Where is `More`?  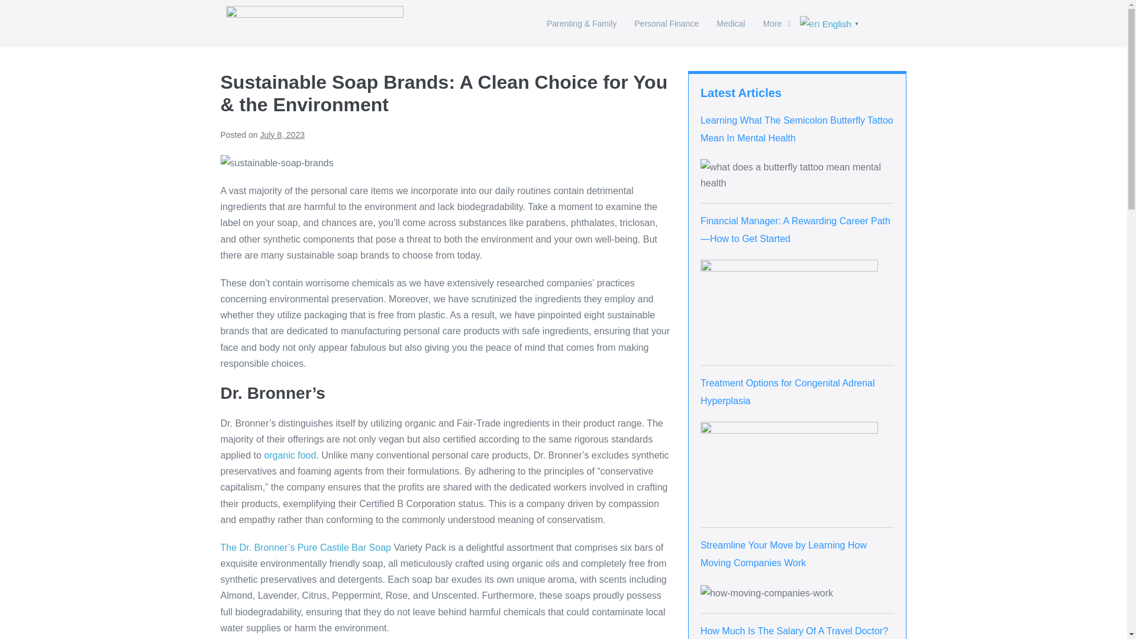 More is located at coordinates (776, 24).